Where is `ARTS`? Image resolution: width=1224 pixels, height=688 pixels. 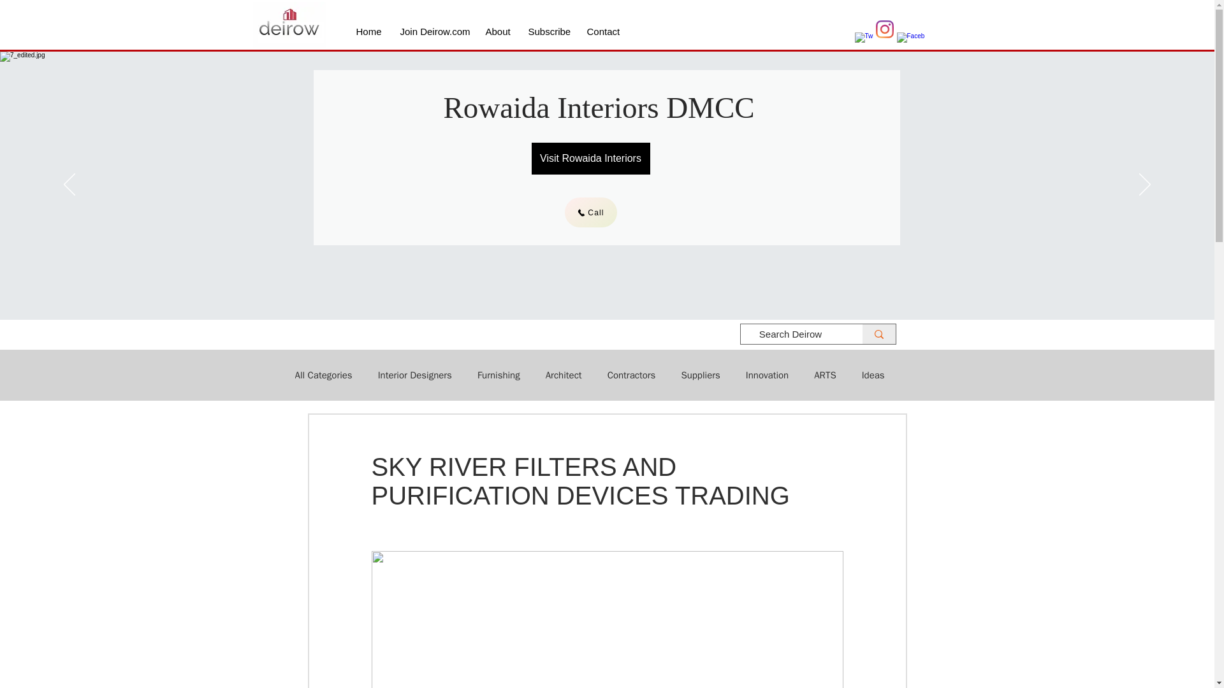 ARTS is located at coordinates (825, 375).